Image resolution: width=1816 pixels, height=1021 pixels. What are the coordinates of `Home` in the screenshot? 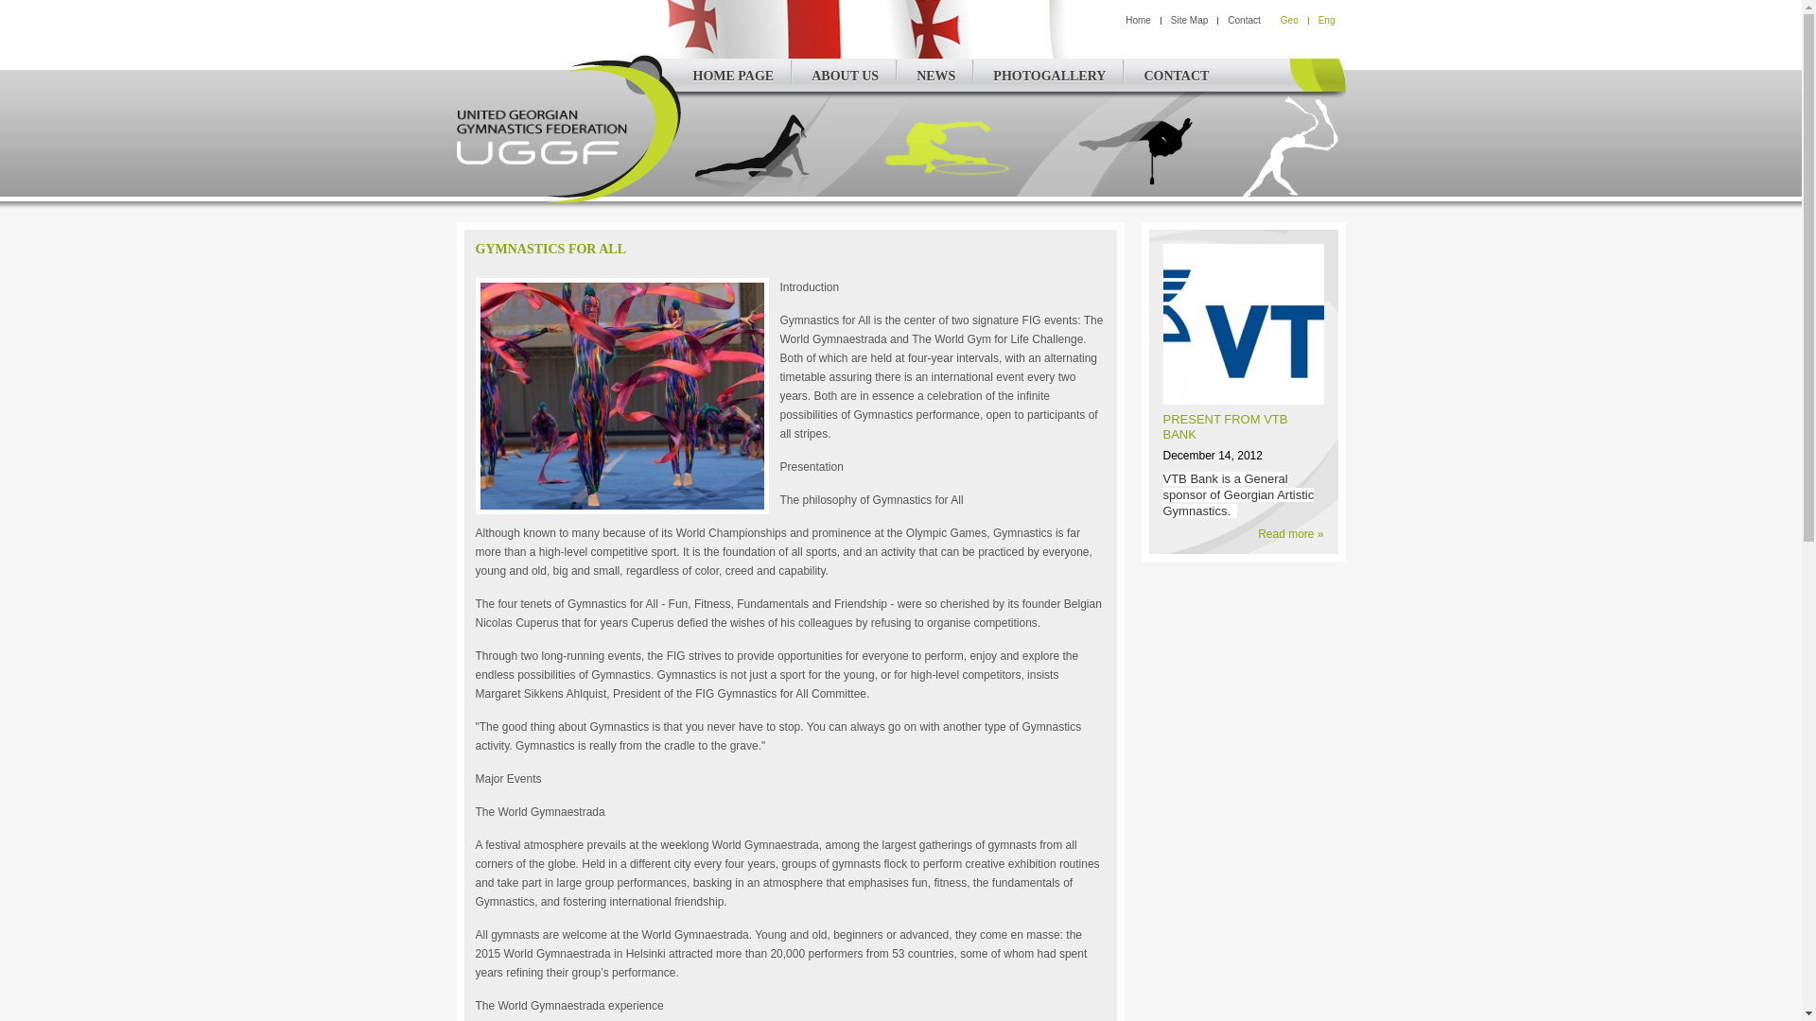 It's located at (1139, 21).